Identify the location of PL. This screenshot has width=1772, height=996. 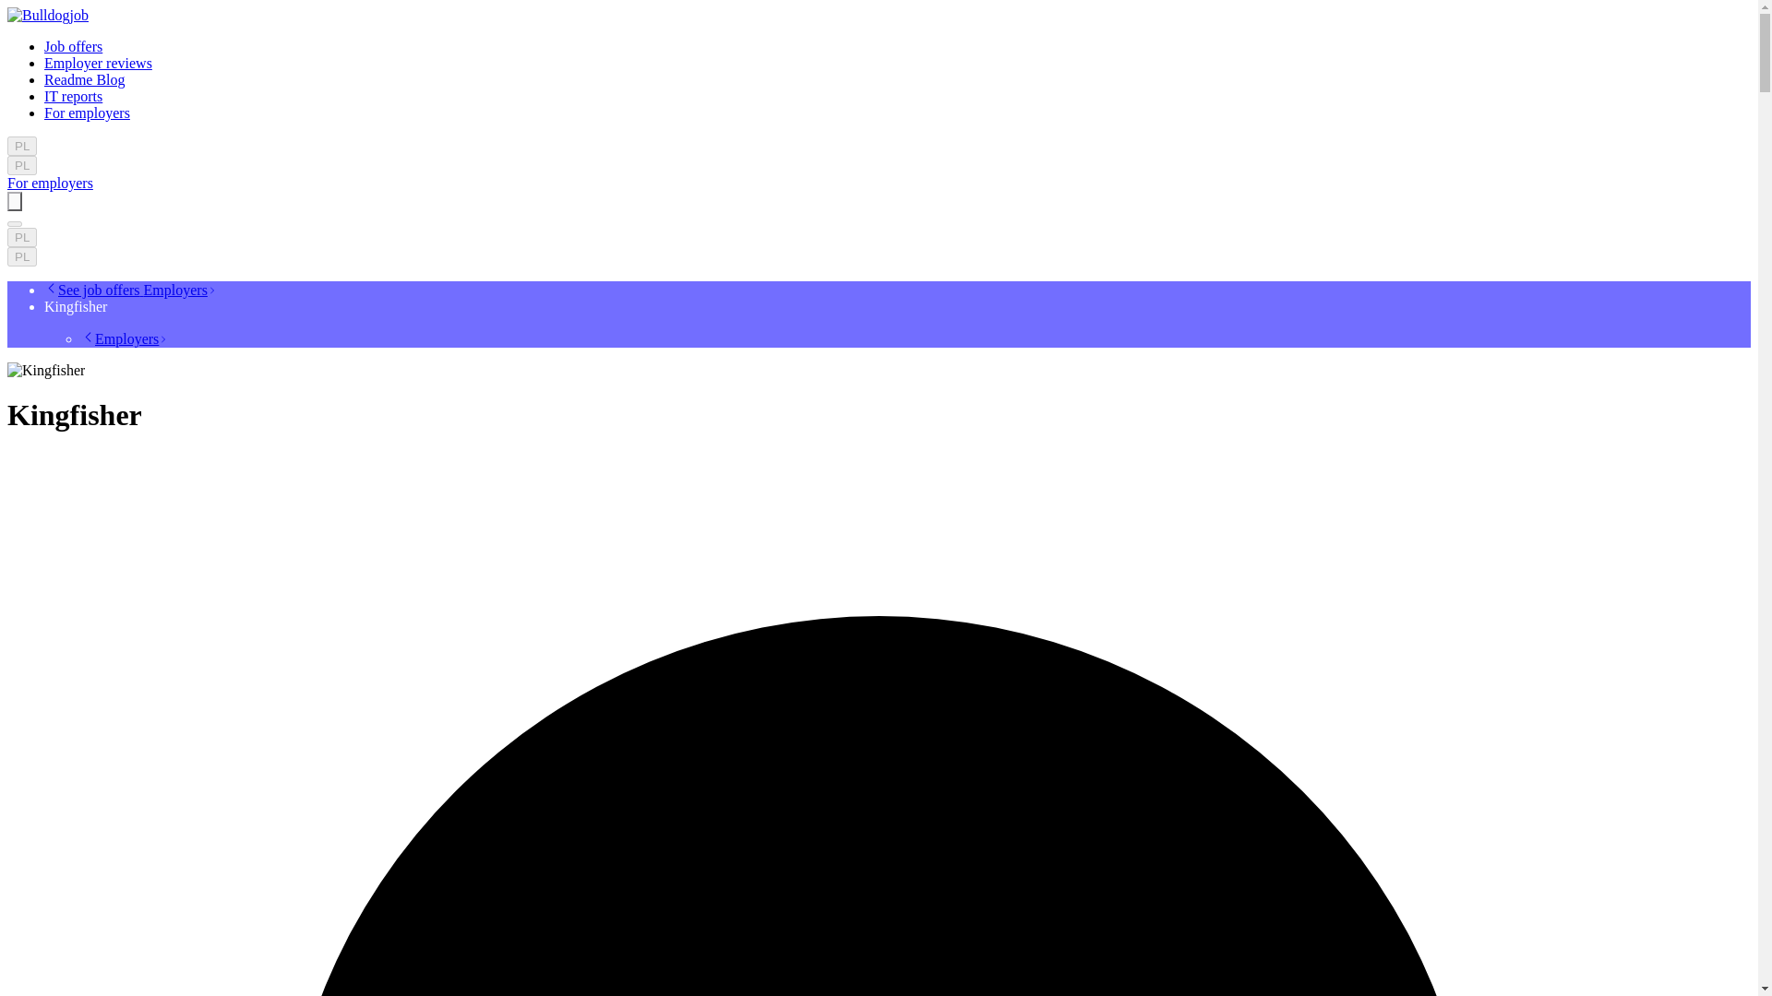
(22, 165).